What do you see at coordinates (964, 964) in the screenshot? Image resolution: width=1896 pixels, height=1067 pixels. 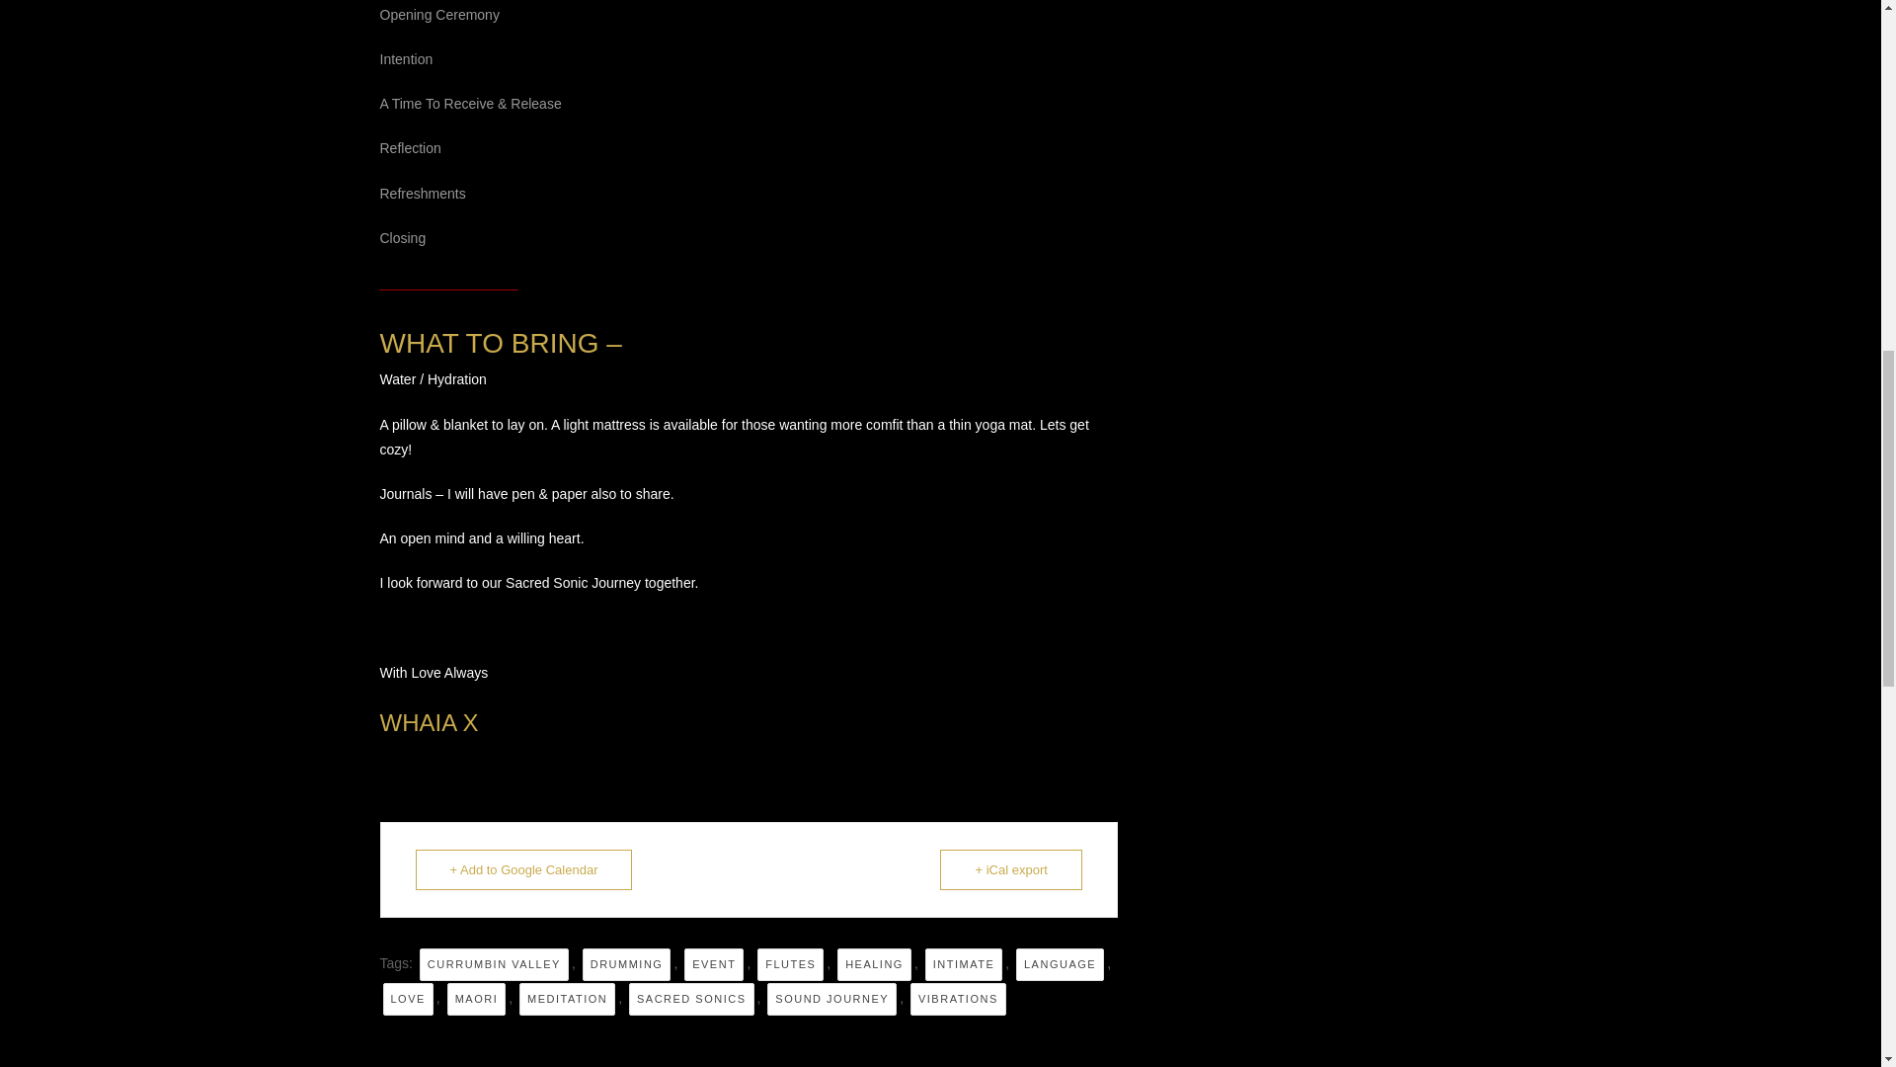 I see `INTIMATE` at bounding box center [964, 964].